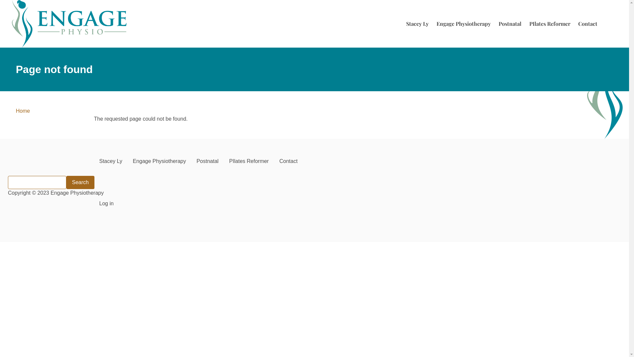 The width and height of the screenshot is (634, 357). I want to click on PIlates Reformer, so click(550, 24).